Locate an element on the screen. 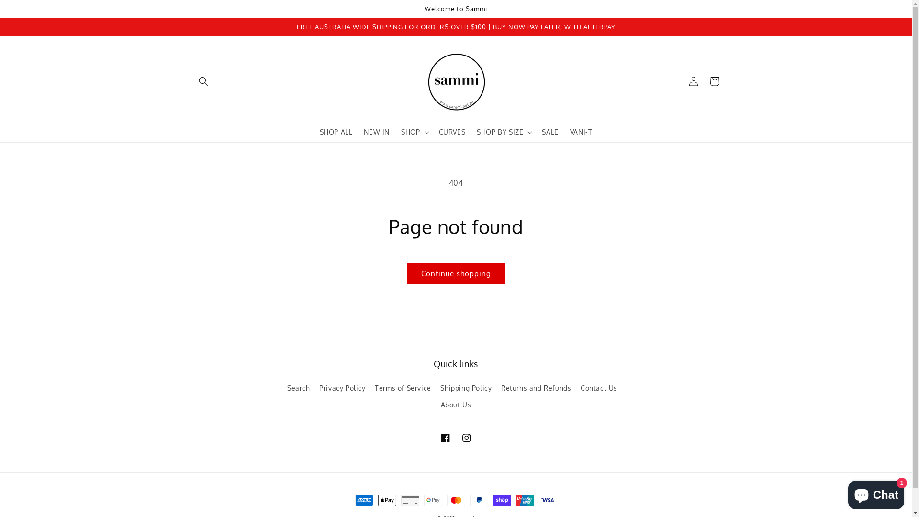  CURVES is located at coordinates (452, 132).